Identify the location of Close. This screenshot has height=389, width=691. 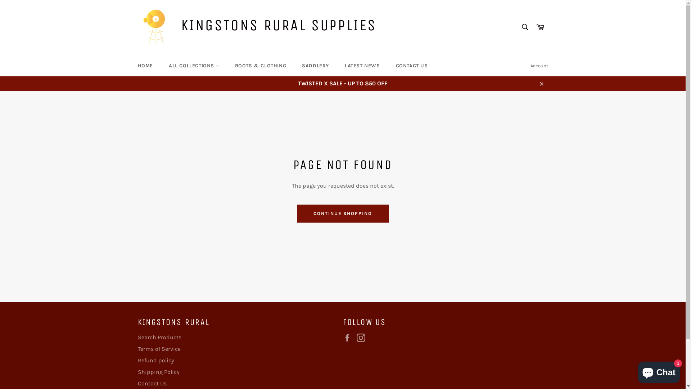
(541, 84).